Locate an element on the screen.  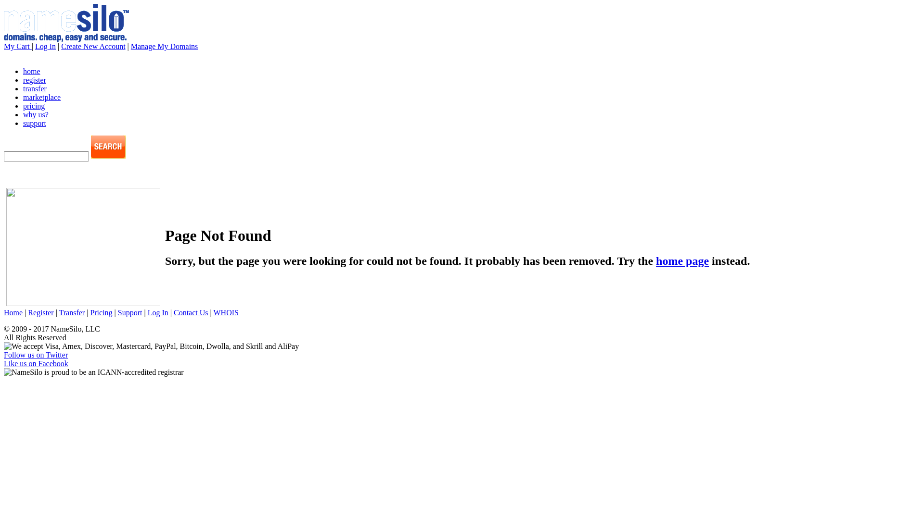
home is located at coordinates (32, 71).